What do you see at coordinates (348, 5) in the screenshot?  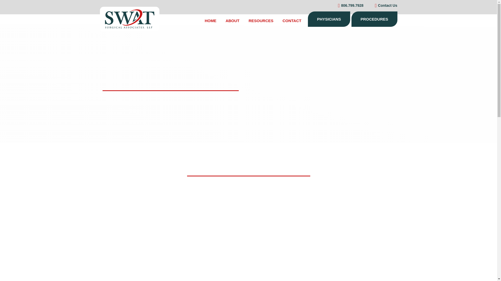 I see `806.799.7928` at bounding box center [348, 5].